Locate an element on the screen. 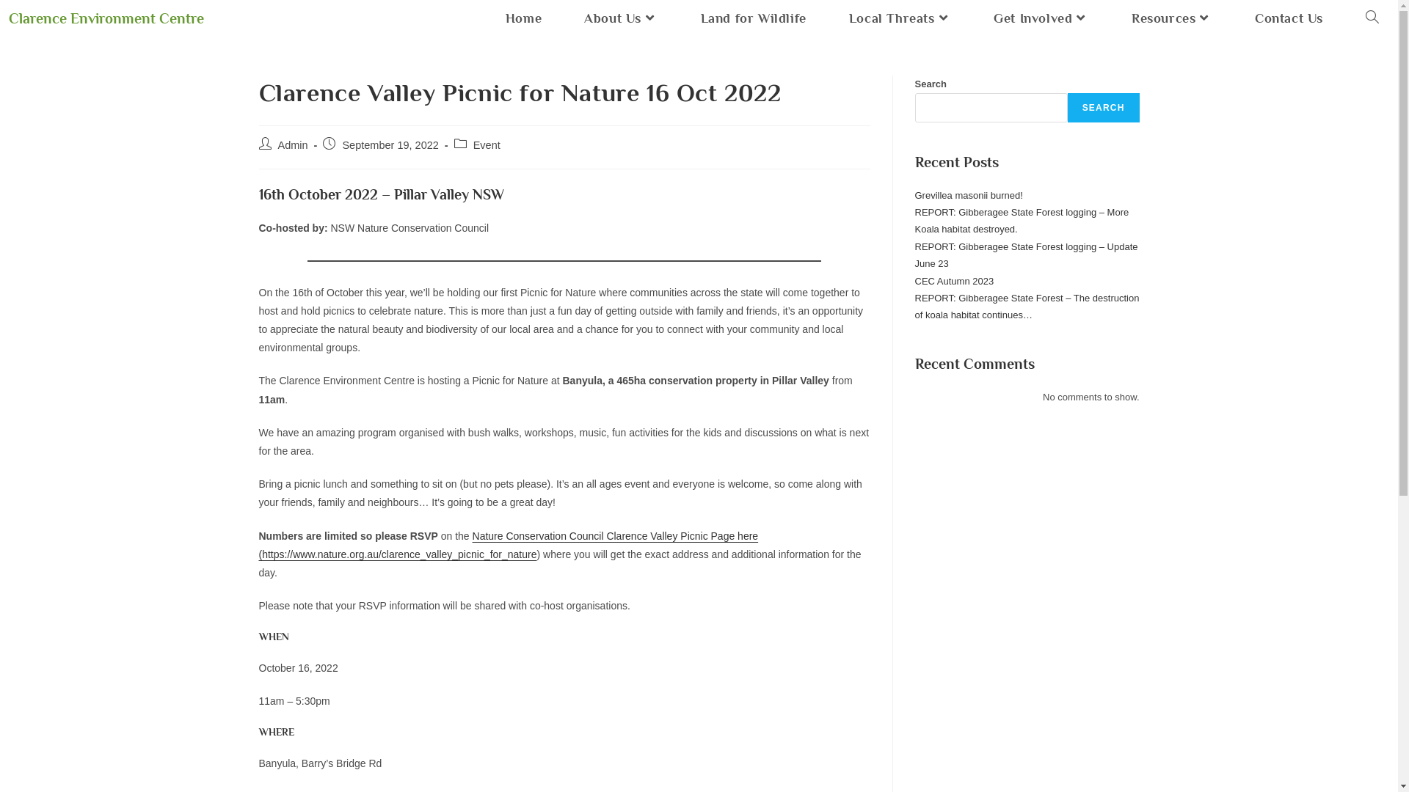 This screenshot has width=1409, height=792. Land for Wildlife is located at coordinates (754, 18).